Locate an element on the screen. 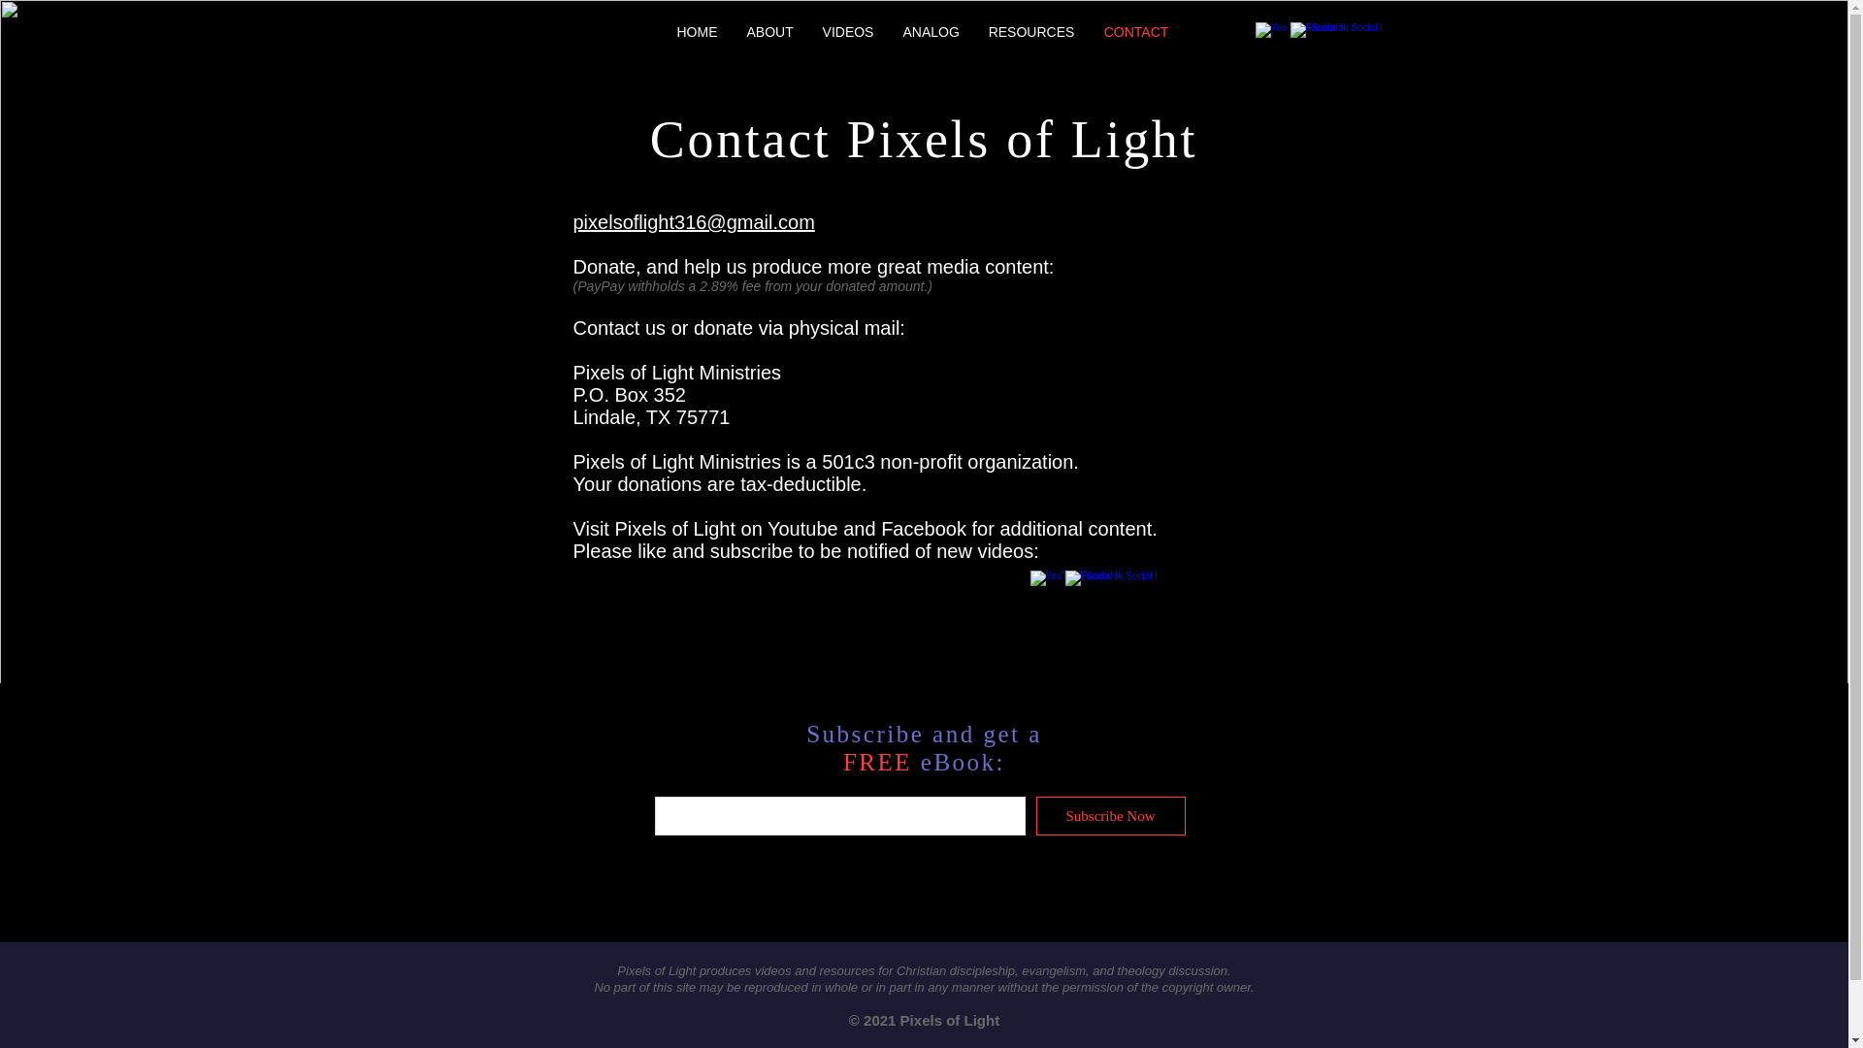 This screenshot has height=1048, width=1863. VIDEOS is located at coordinates (847, 31).